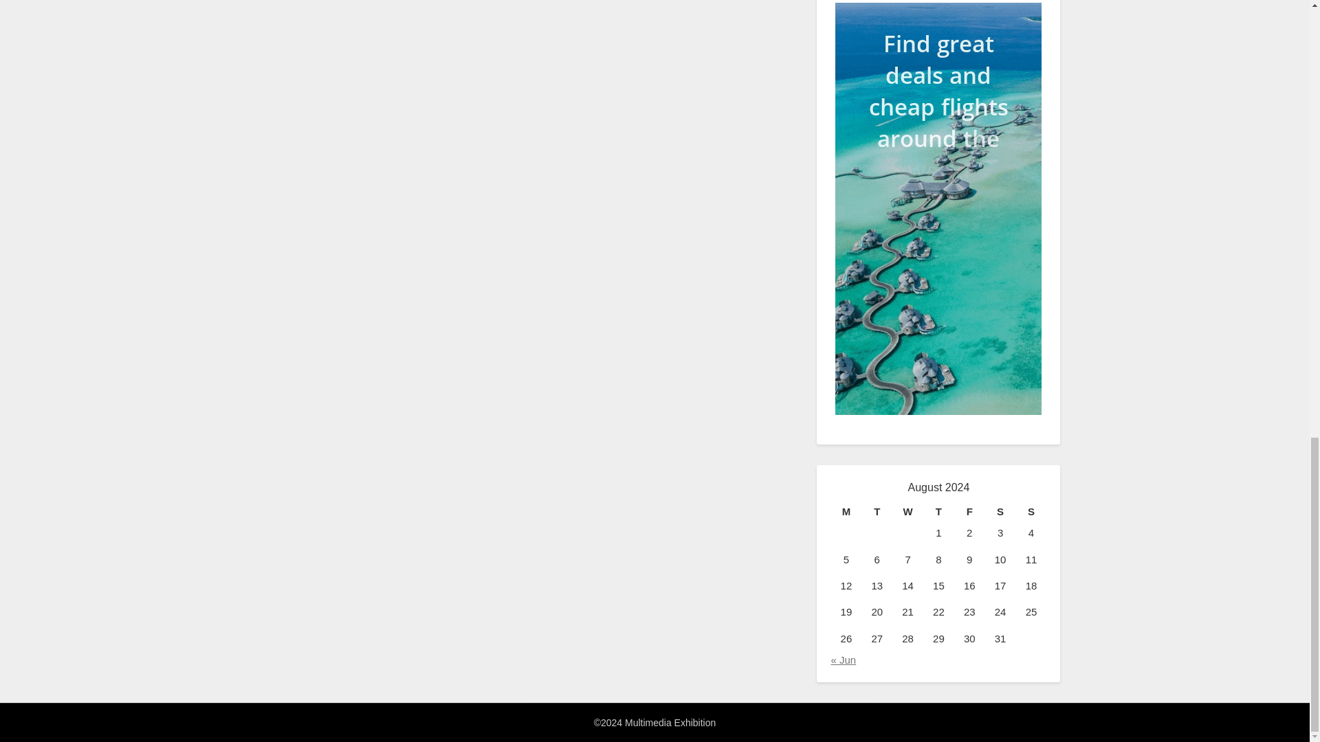  I want to click on Sunday, so click(1031, 512).